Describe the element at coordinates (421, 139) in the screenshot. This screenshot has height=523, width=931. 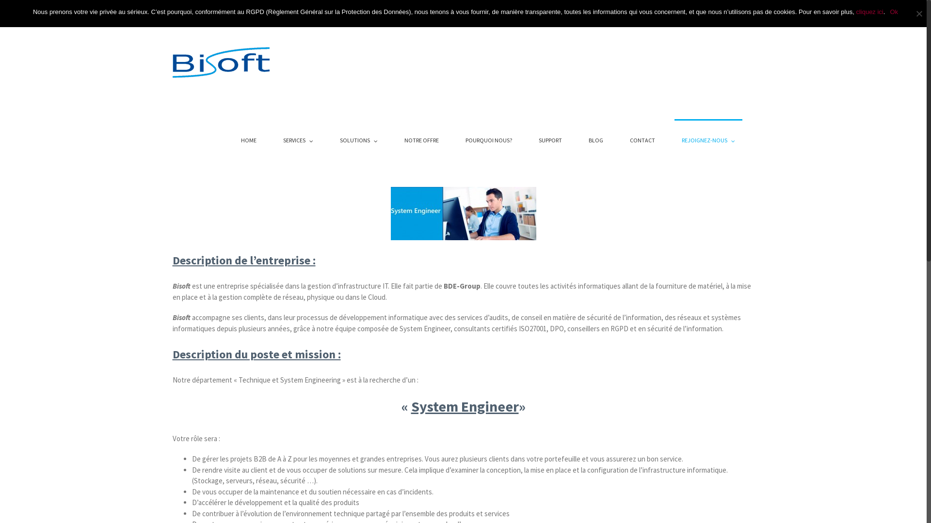
I see `NOTRE OFFRE` at that location.